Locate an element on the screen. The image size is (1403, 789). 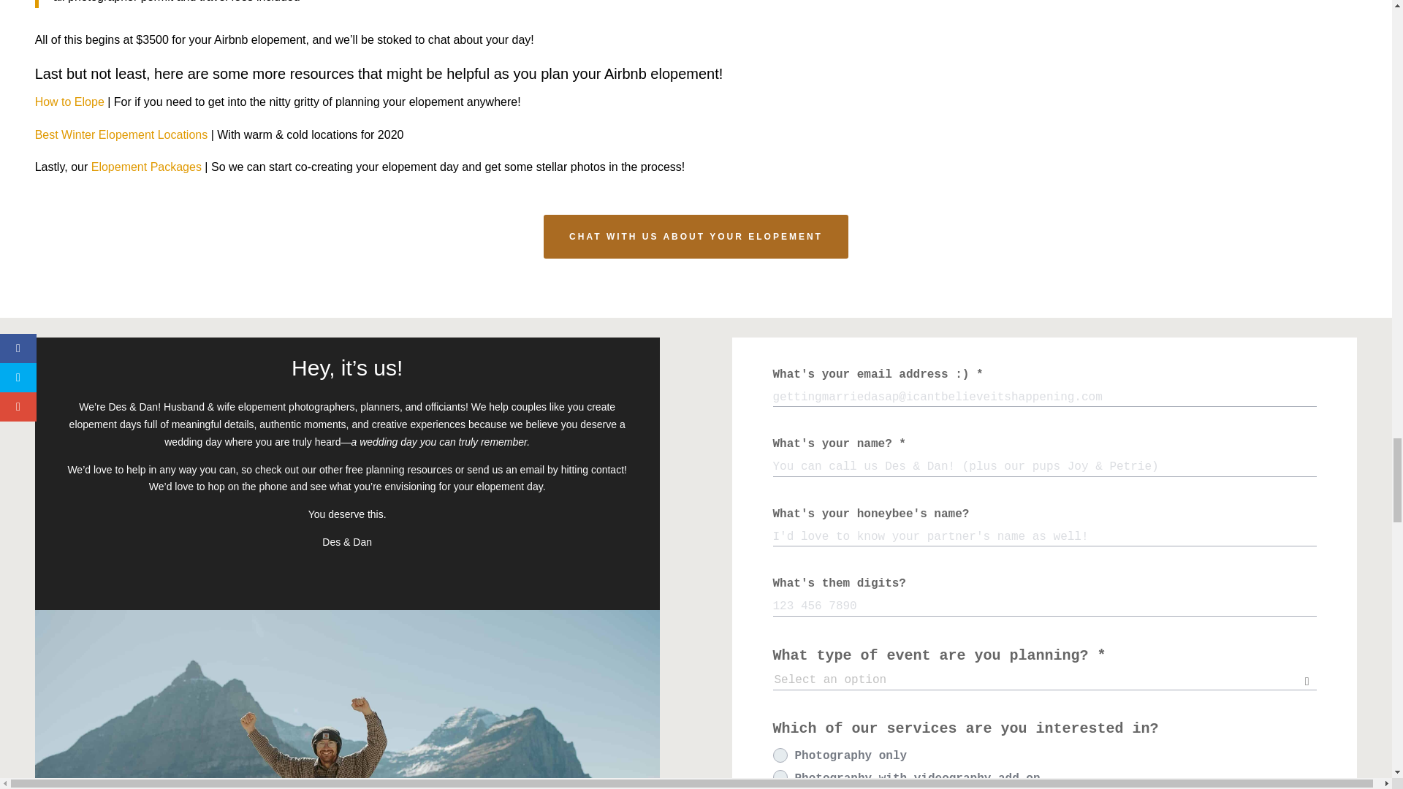
Elopement Packages is located at coordinates (146, 167).